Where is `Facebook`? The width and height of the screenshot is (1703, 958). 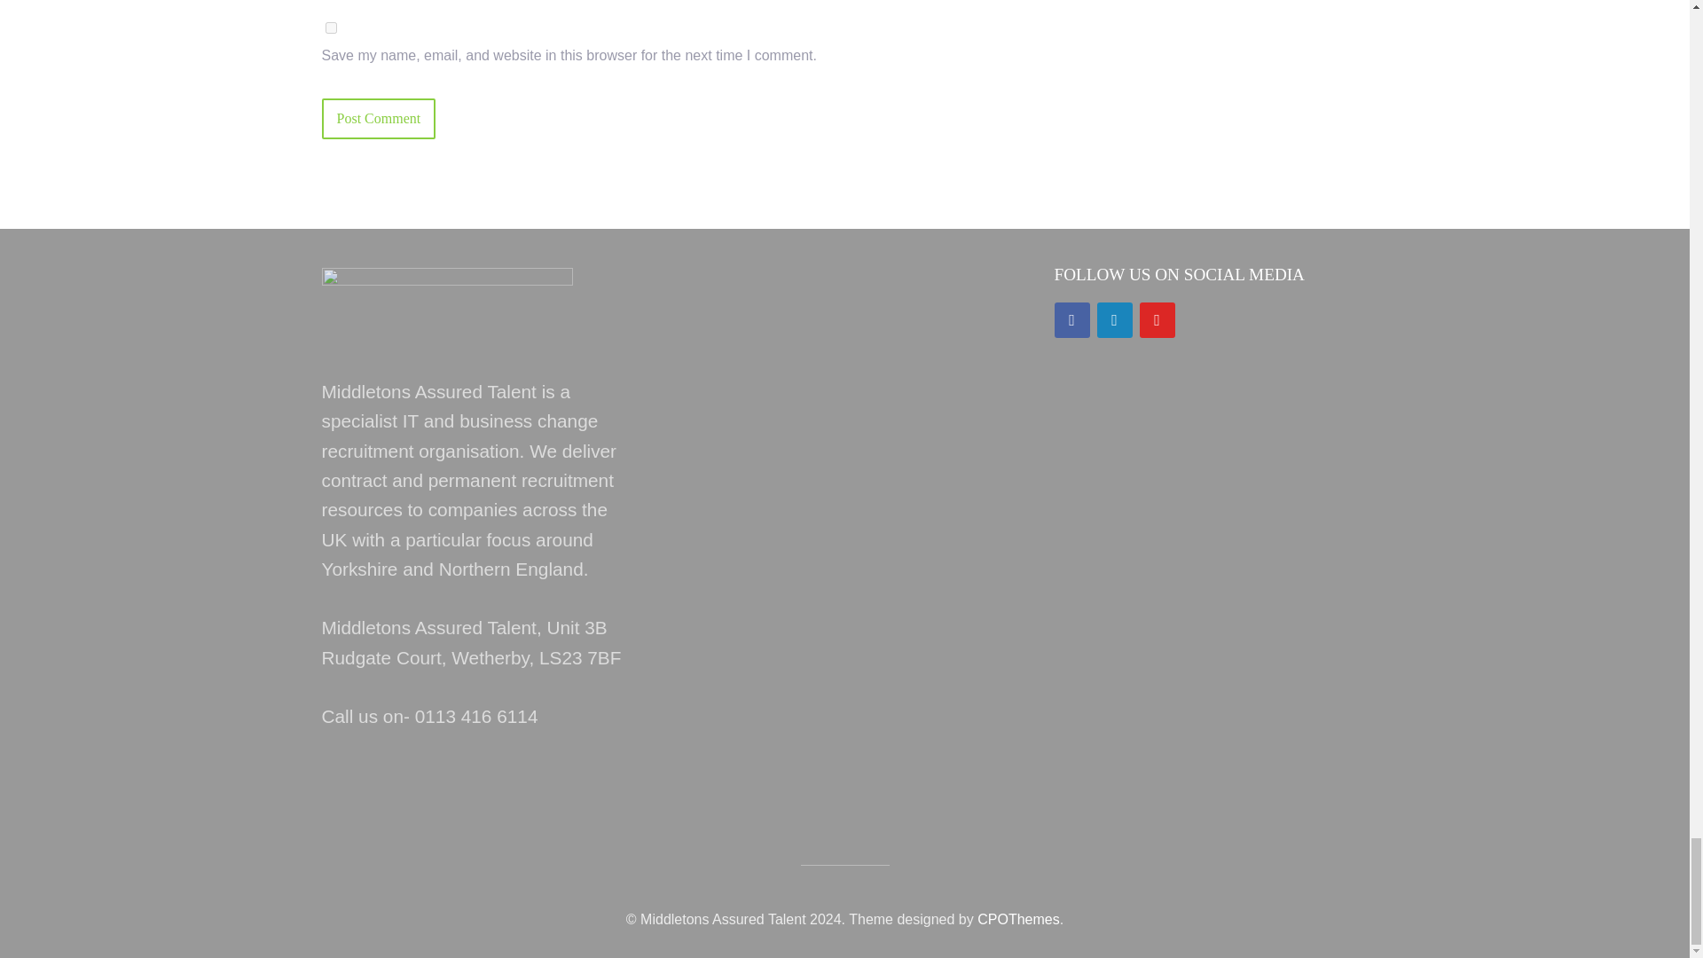
Facebook is located at coordinates (1071, 320).